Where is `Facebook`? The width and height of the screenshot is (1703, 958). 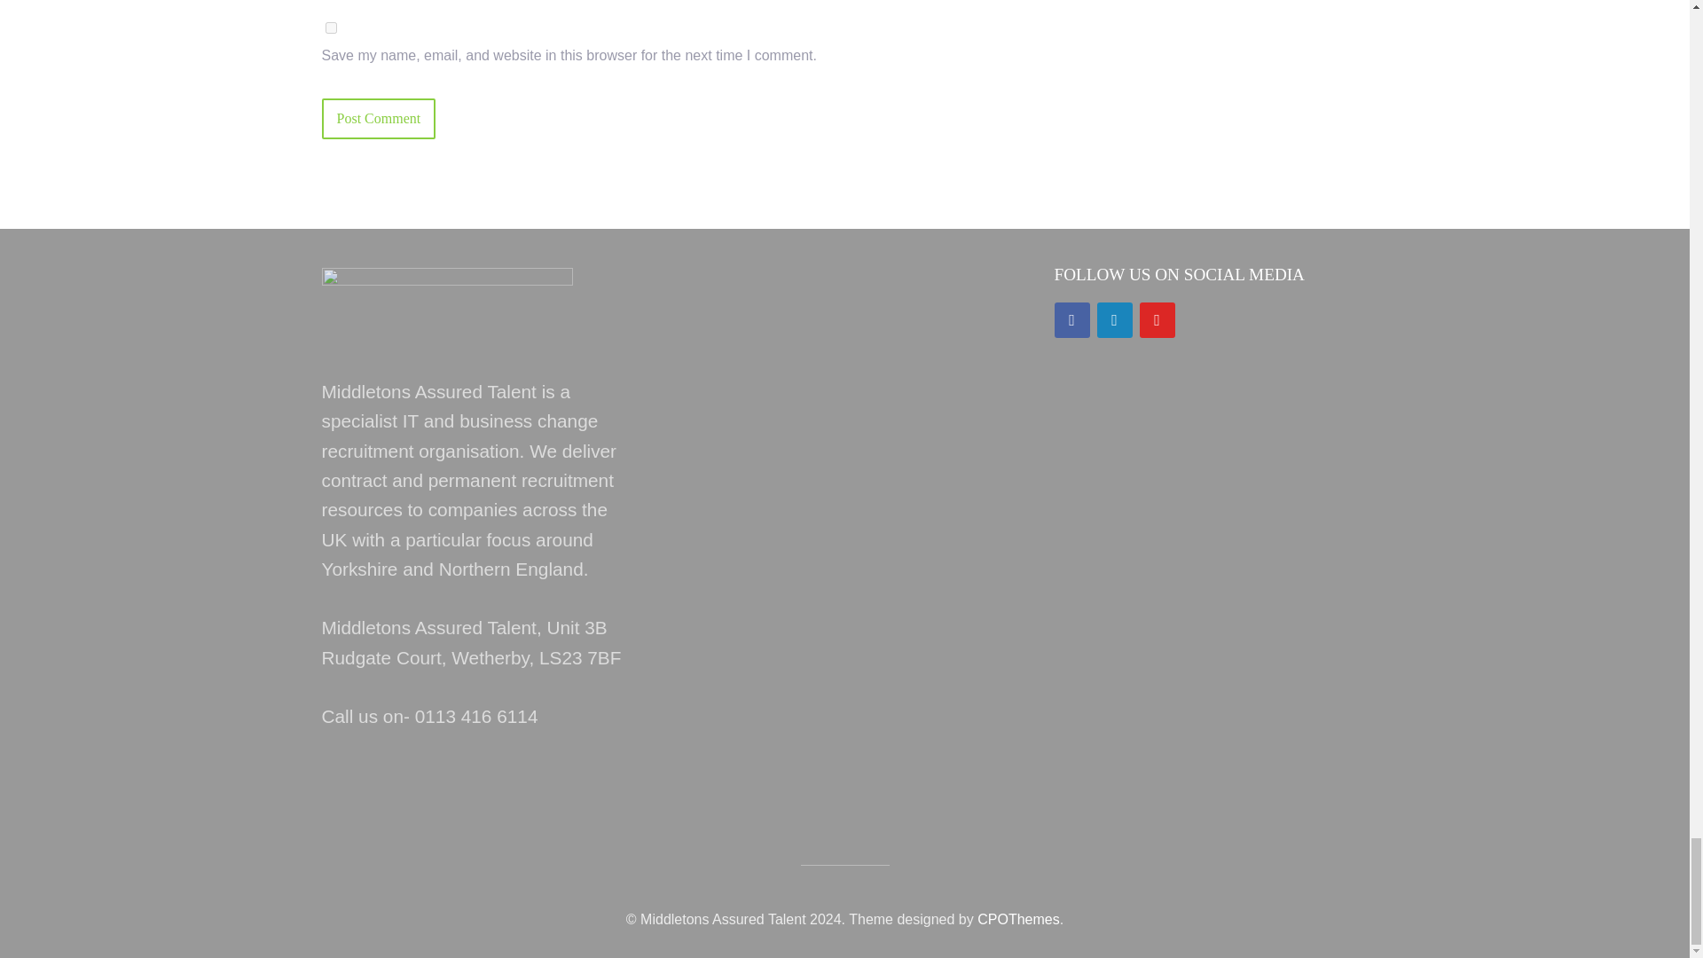
Facebook is located at coordinates (1071, 320).